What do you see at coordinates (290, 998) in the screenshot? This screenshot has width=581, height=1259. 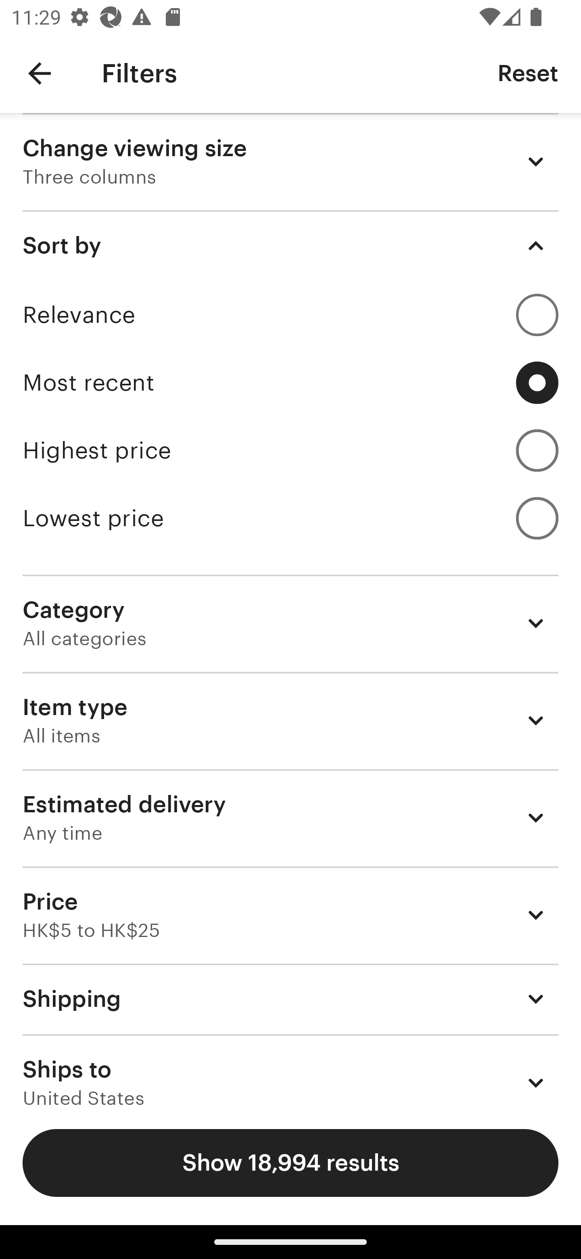 I see `Shipping` at bounding box center [290, 998].